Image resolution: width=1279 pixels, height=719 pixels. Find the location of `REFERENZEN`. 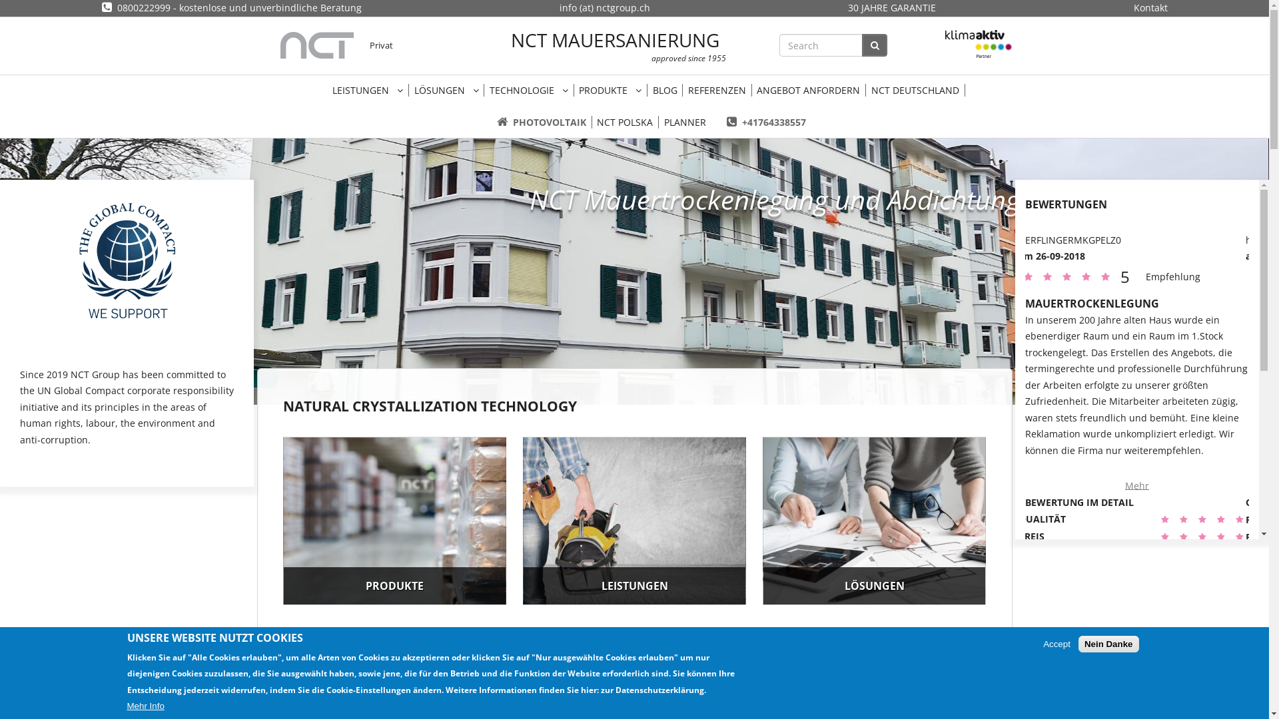

REFERENZEN is located at coordinates (717, 91).